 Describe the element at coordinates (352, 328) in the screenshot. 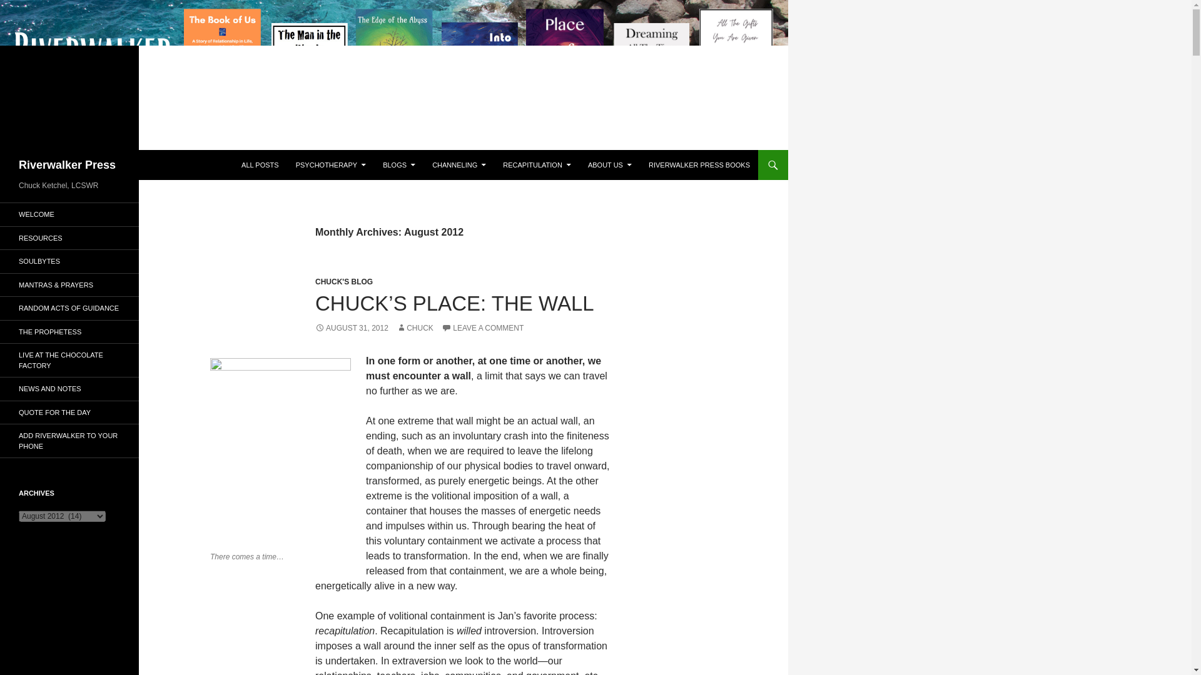

I see `AUGUST 31, 2012` at that location.